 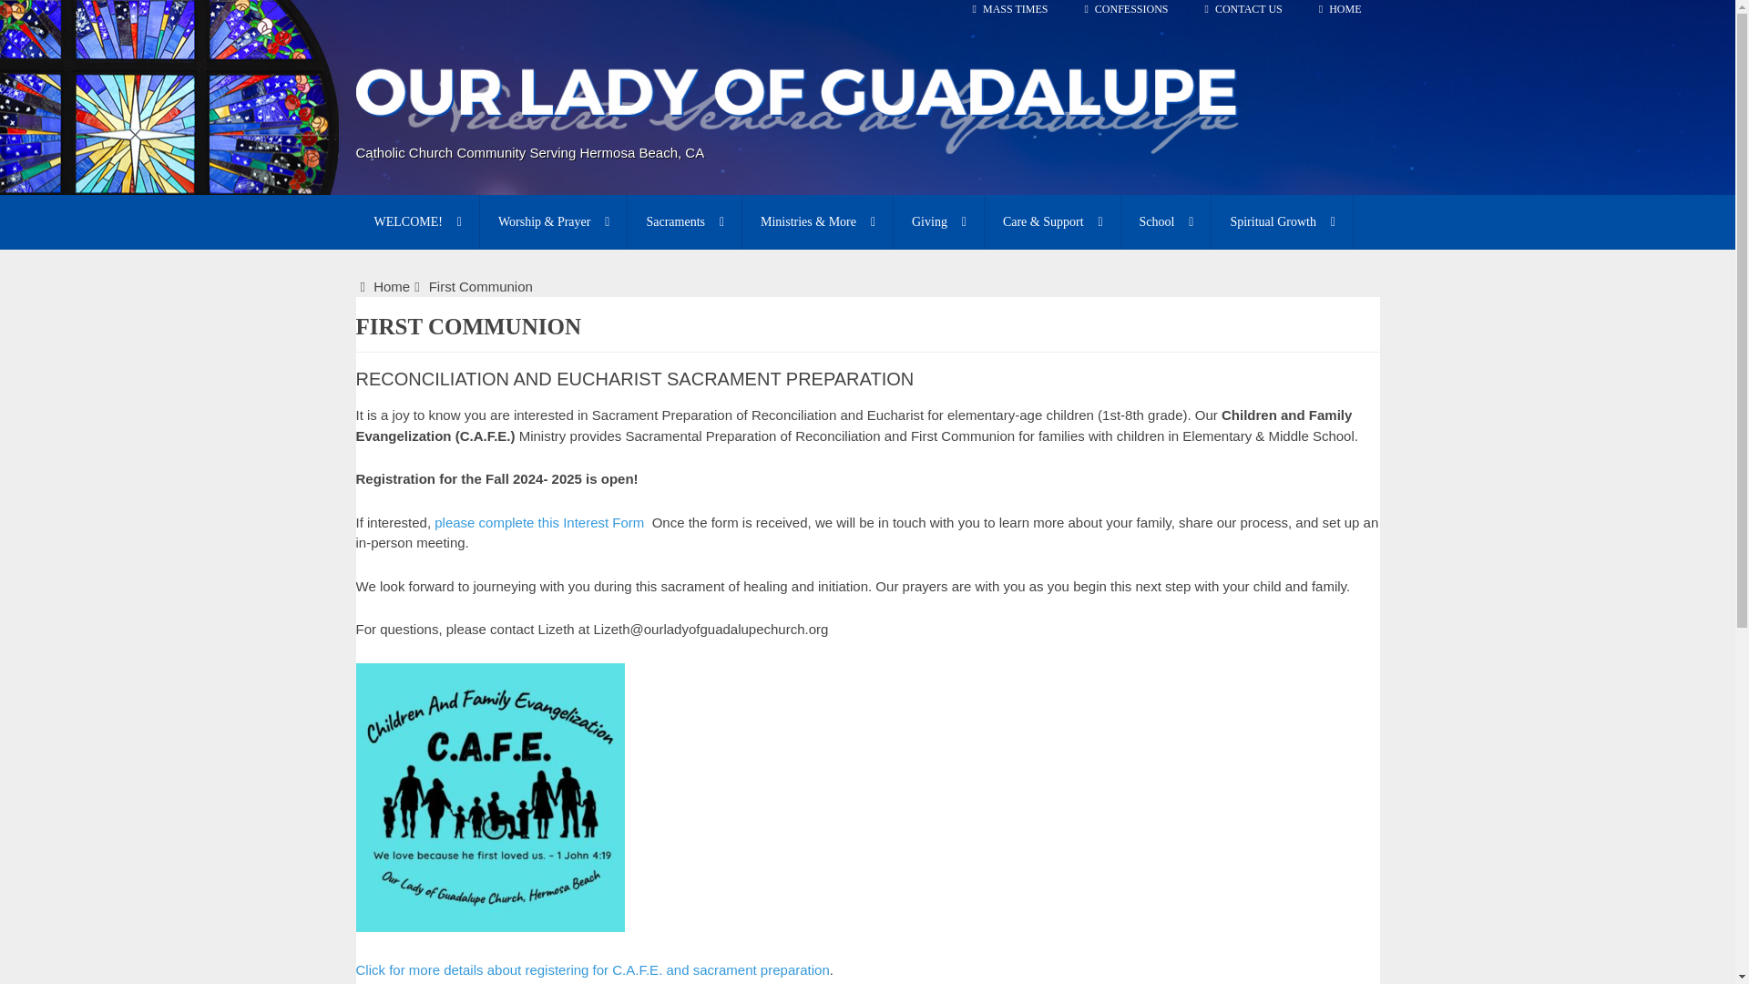 I want to click on CONTACT US, so click(x=1244, y=16).